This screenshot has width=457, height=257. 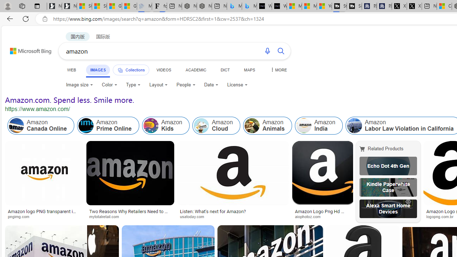 What do you see at coordinates (388, 187) in the screenshot?
I see `Kindle Paperwhite Case` at bounding box center [388, 187].